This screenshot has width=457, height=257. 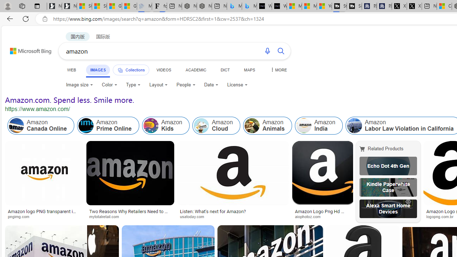 What do you see at coordinates (388, 187) in the screenshot?
I see `Kindle Paperwhite Case` at bounding box center [388, 187].